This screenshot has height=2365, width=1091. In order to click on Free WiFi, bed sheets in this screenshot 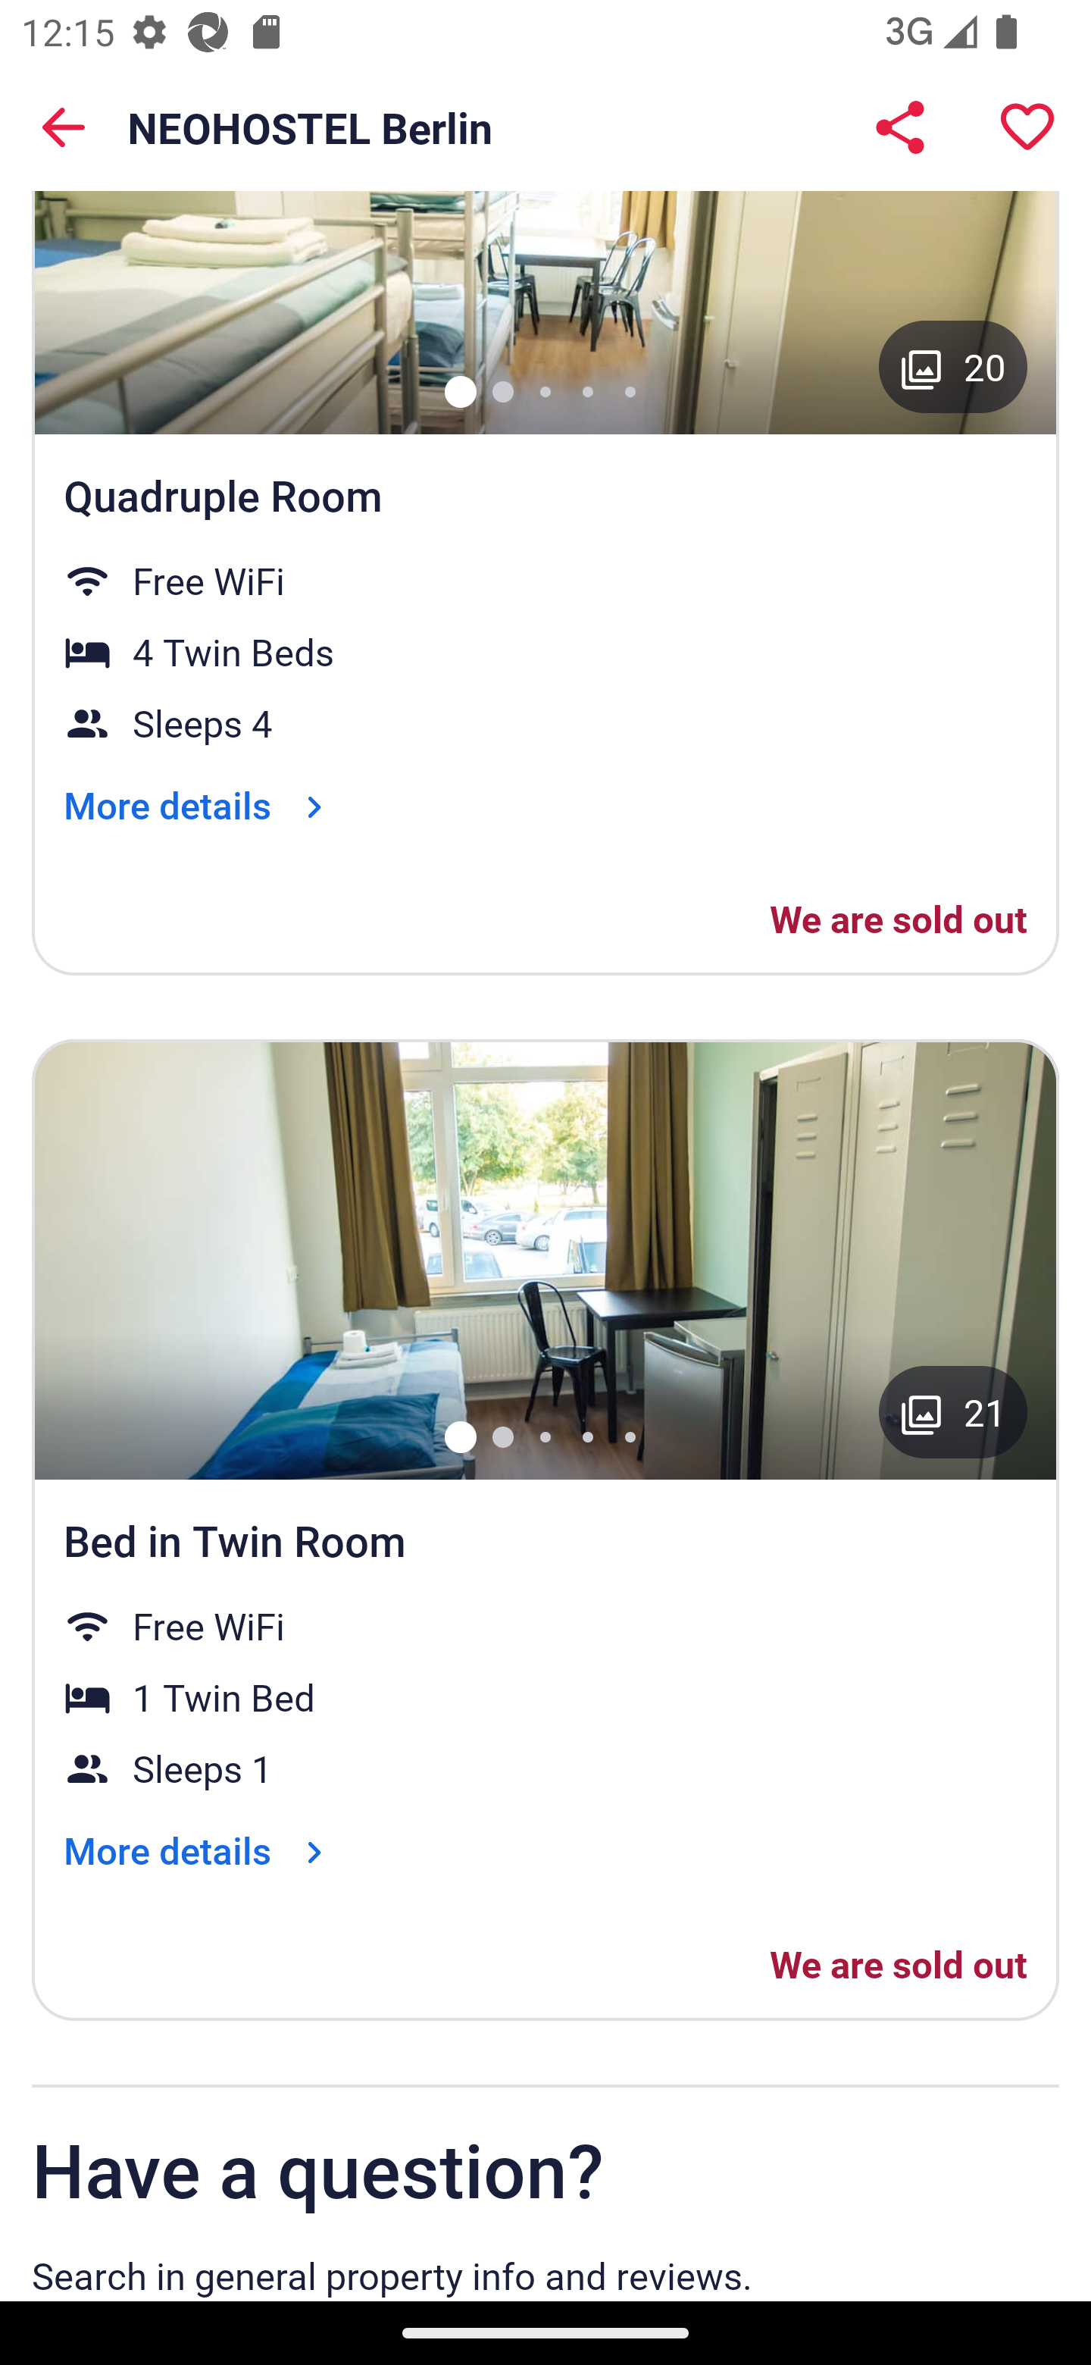, I will do `click(545, 1259)`.